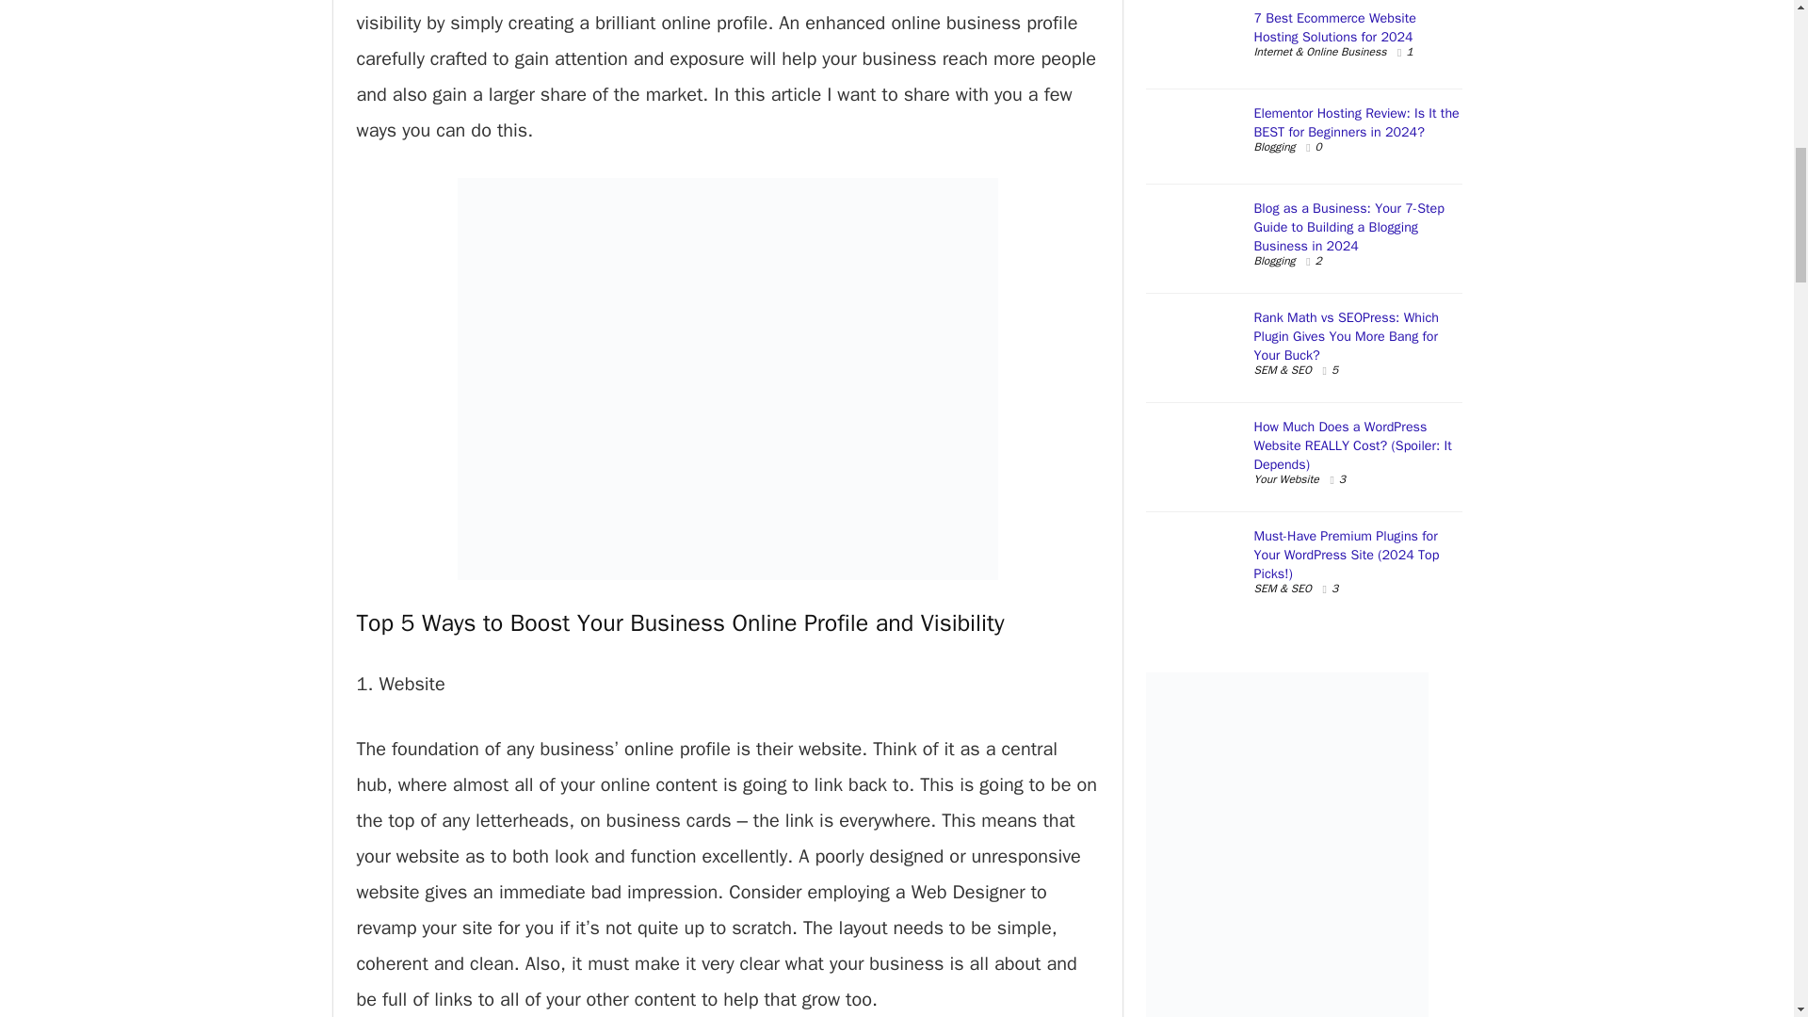  What do you see at coordinates (836, 622) in the screenshot?
I see `User profile` at bounding box center [836, 622].